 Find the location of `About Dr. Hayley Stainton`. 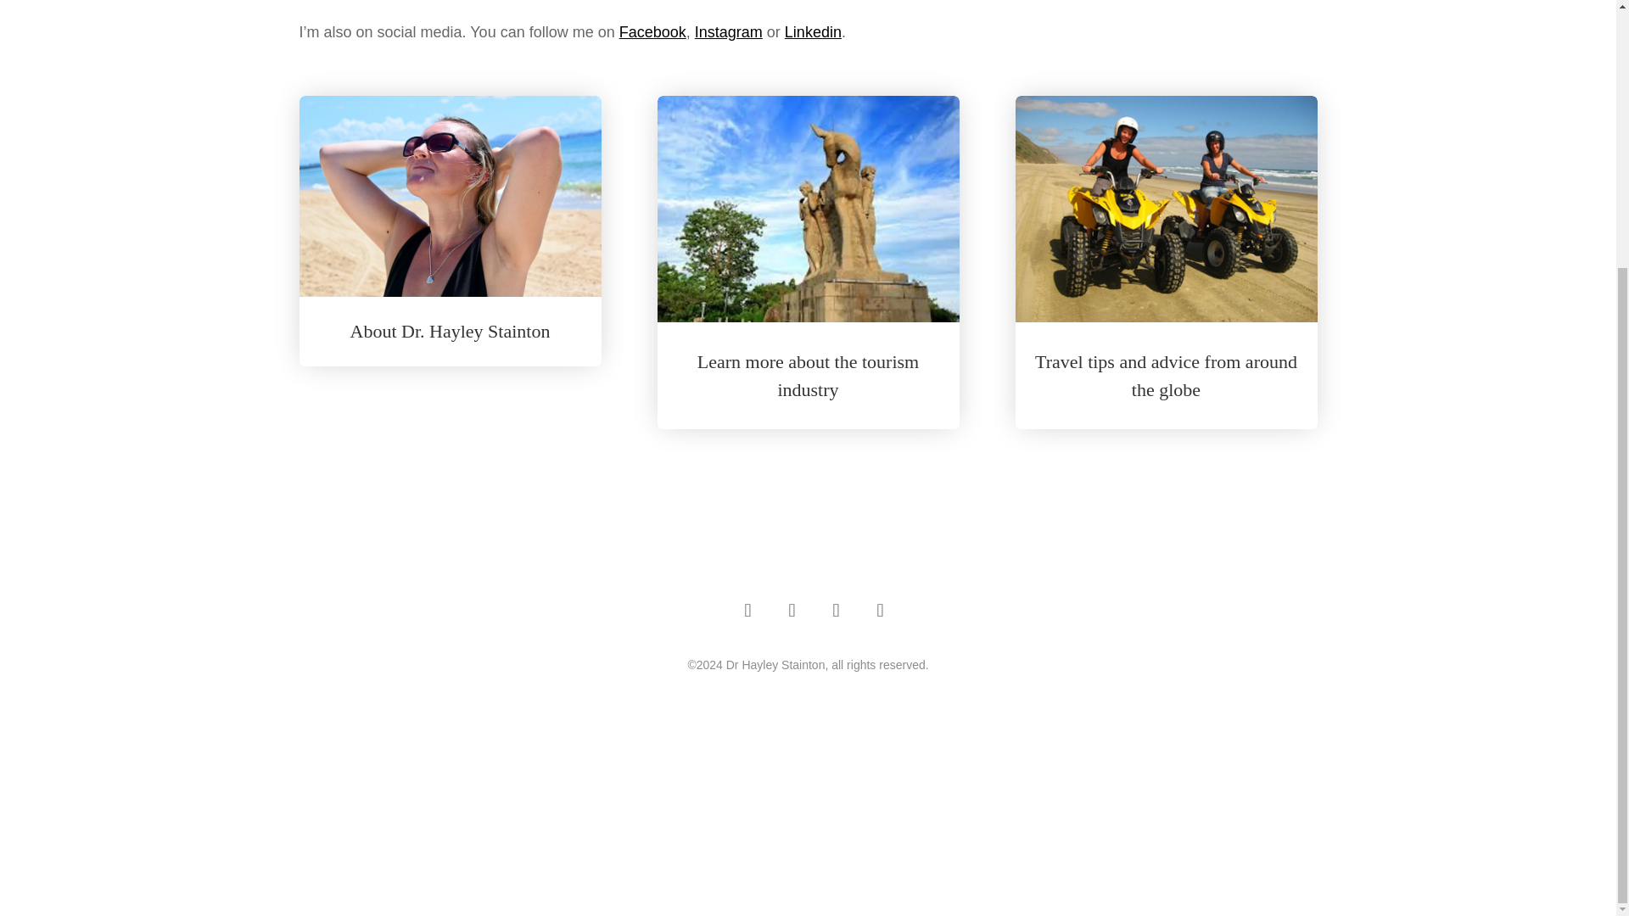

About Dr. Hayley Stainton is located at coordinates (450, 331).